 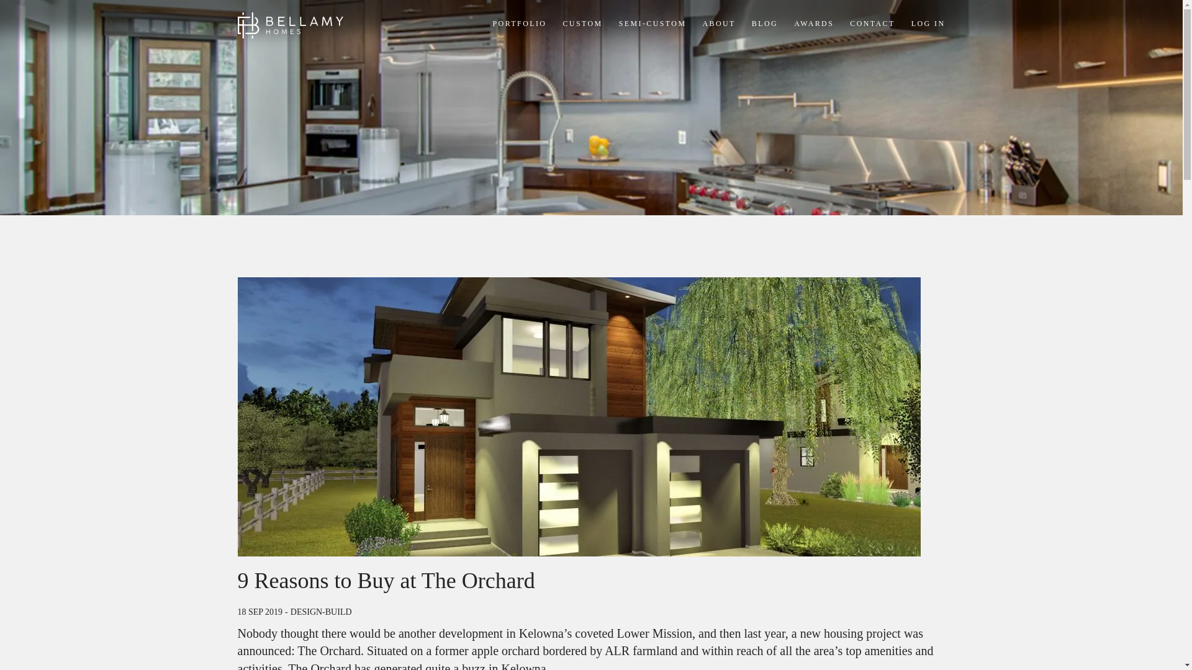 I want to click on CUSTOM, so click(x=582, y=24).